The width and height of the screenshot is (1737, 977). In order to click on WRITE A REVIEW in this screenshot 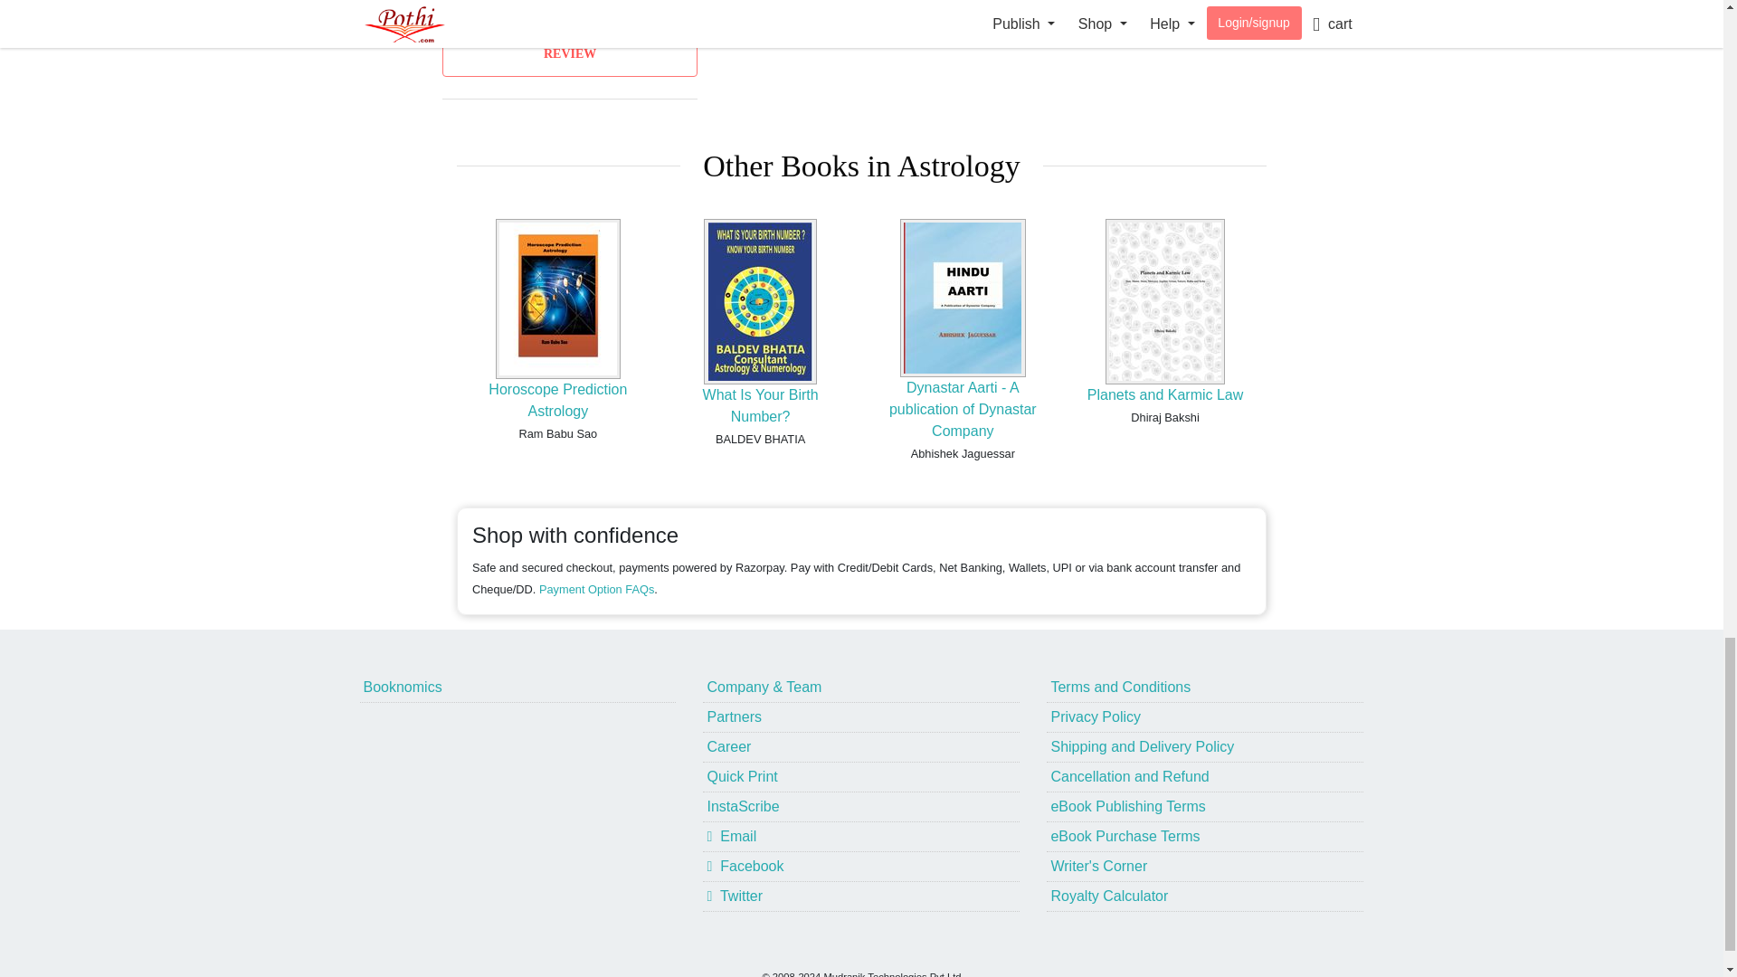, I will do `click(570, 43)`.